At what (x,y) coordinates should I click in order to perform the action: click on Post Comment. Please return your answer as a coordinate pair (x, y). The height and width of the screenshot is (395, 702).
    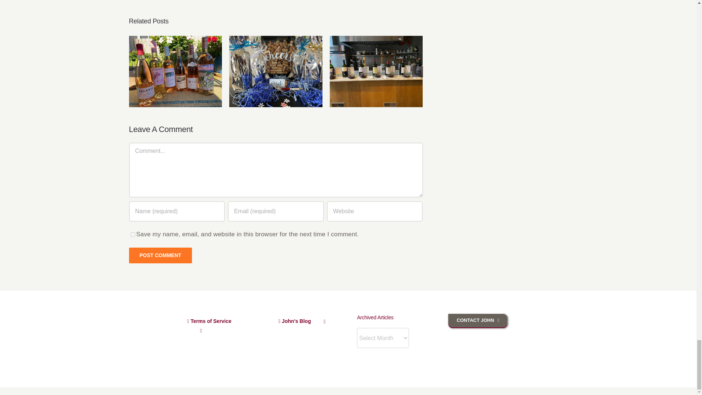
    Looking at the image, I should click on (160, 255).